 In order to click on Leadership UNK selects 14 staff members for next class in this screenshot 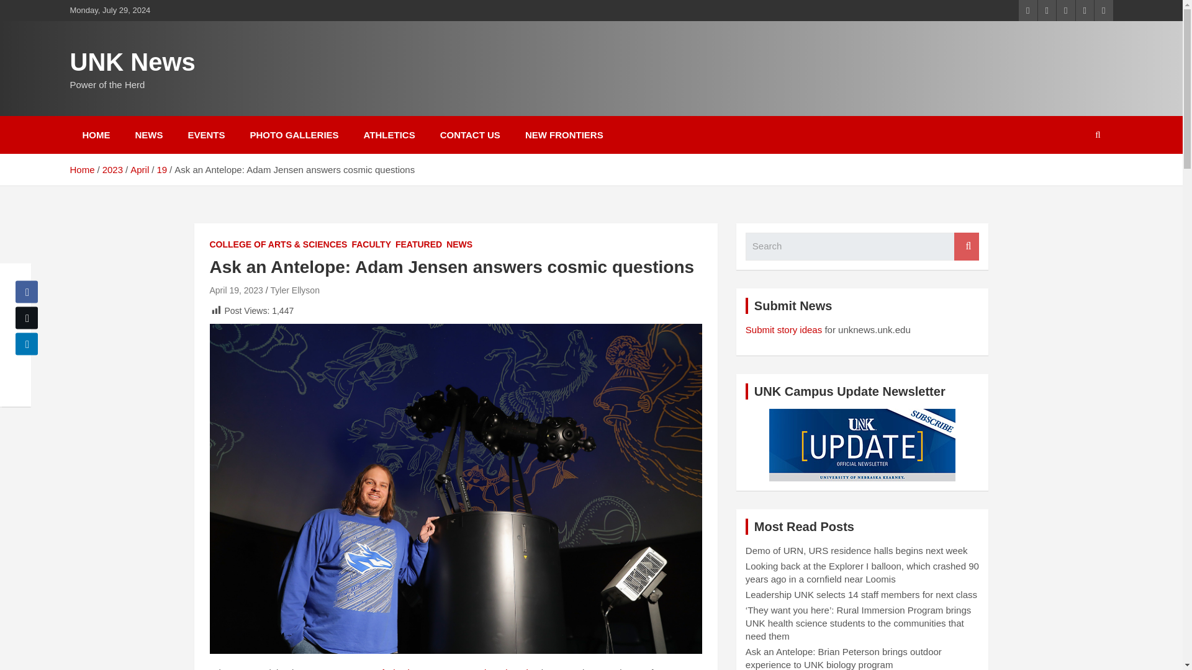, I will do `click(862, 594)`.